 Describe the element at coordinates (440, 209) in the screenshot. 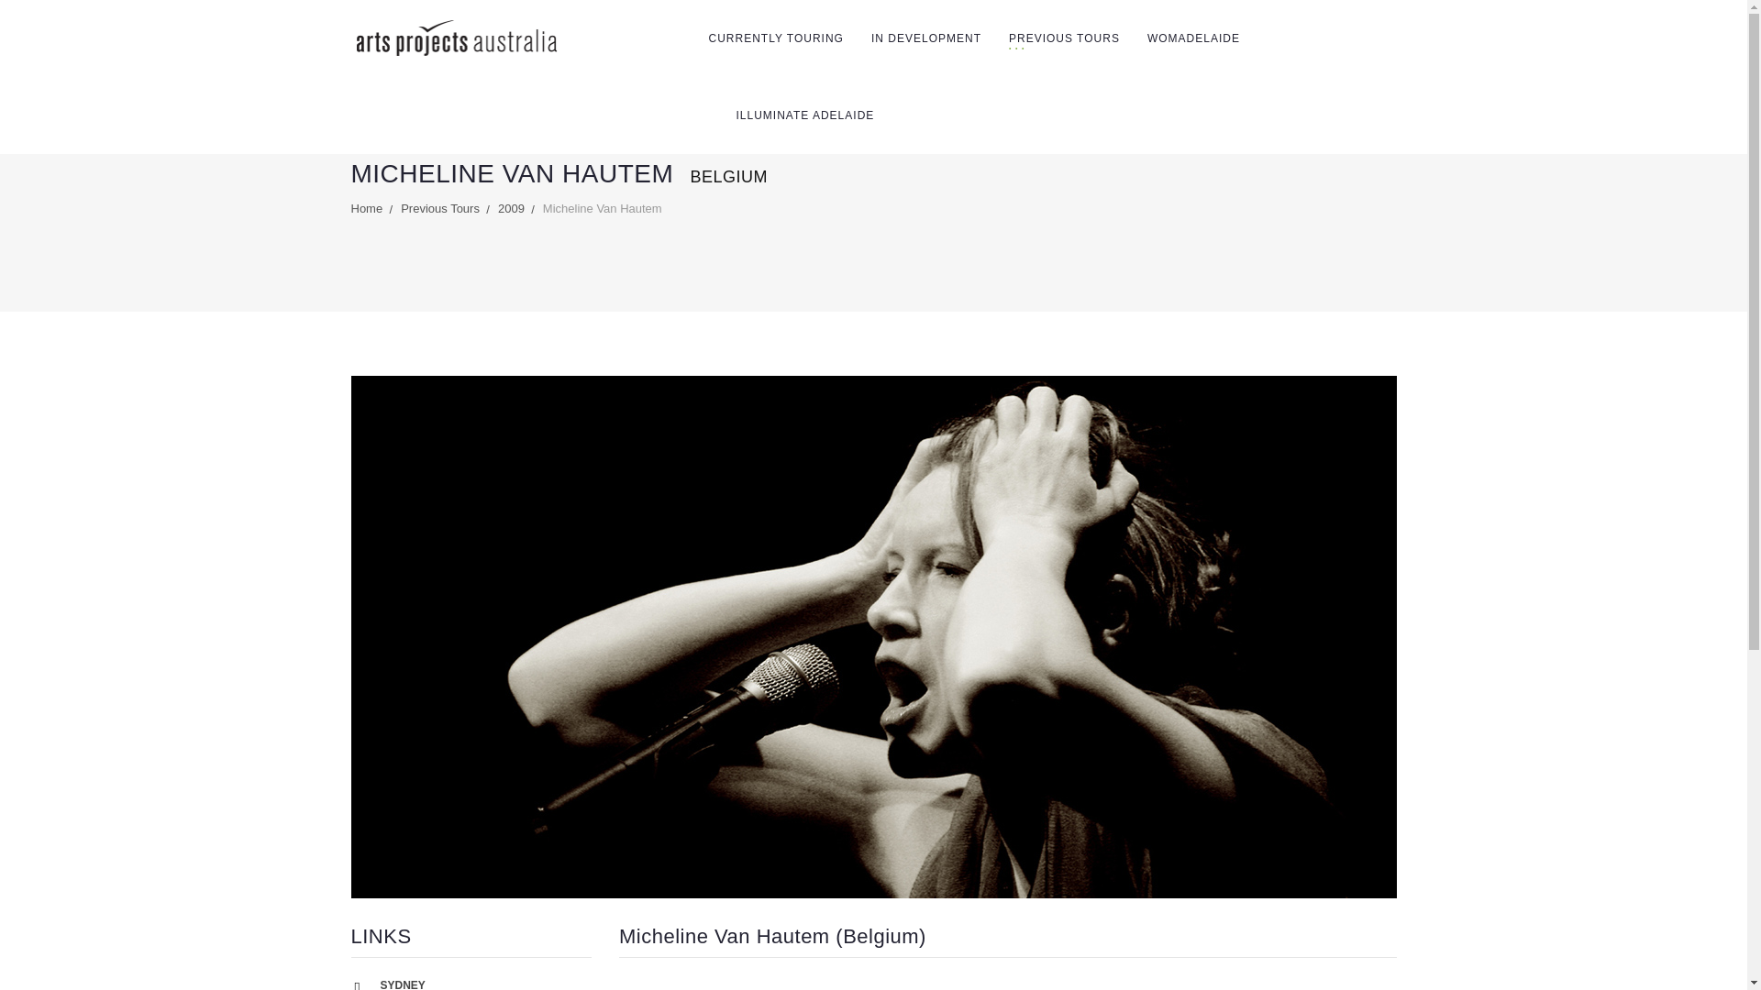

I see `Previous Tours` at that location.